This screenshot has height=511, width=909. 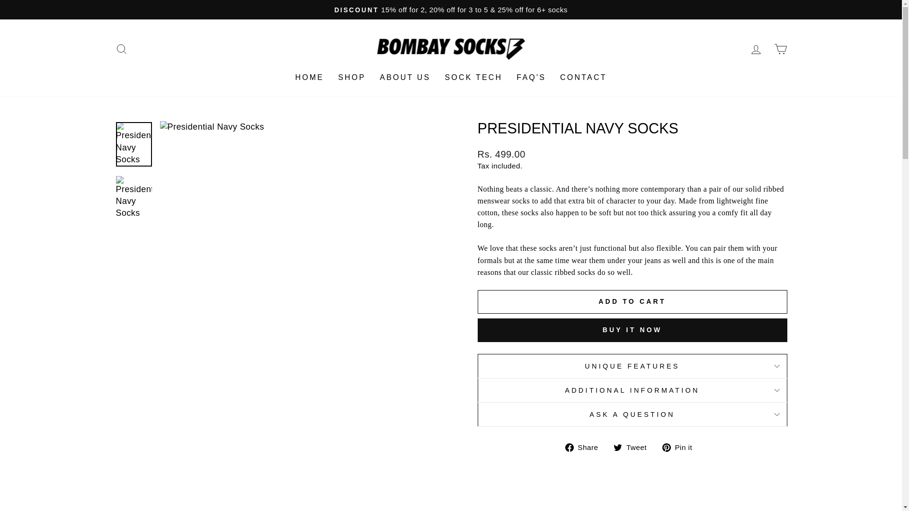 I want to click on CART, so click(x=780, y=49).